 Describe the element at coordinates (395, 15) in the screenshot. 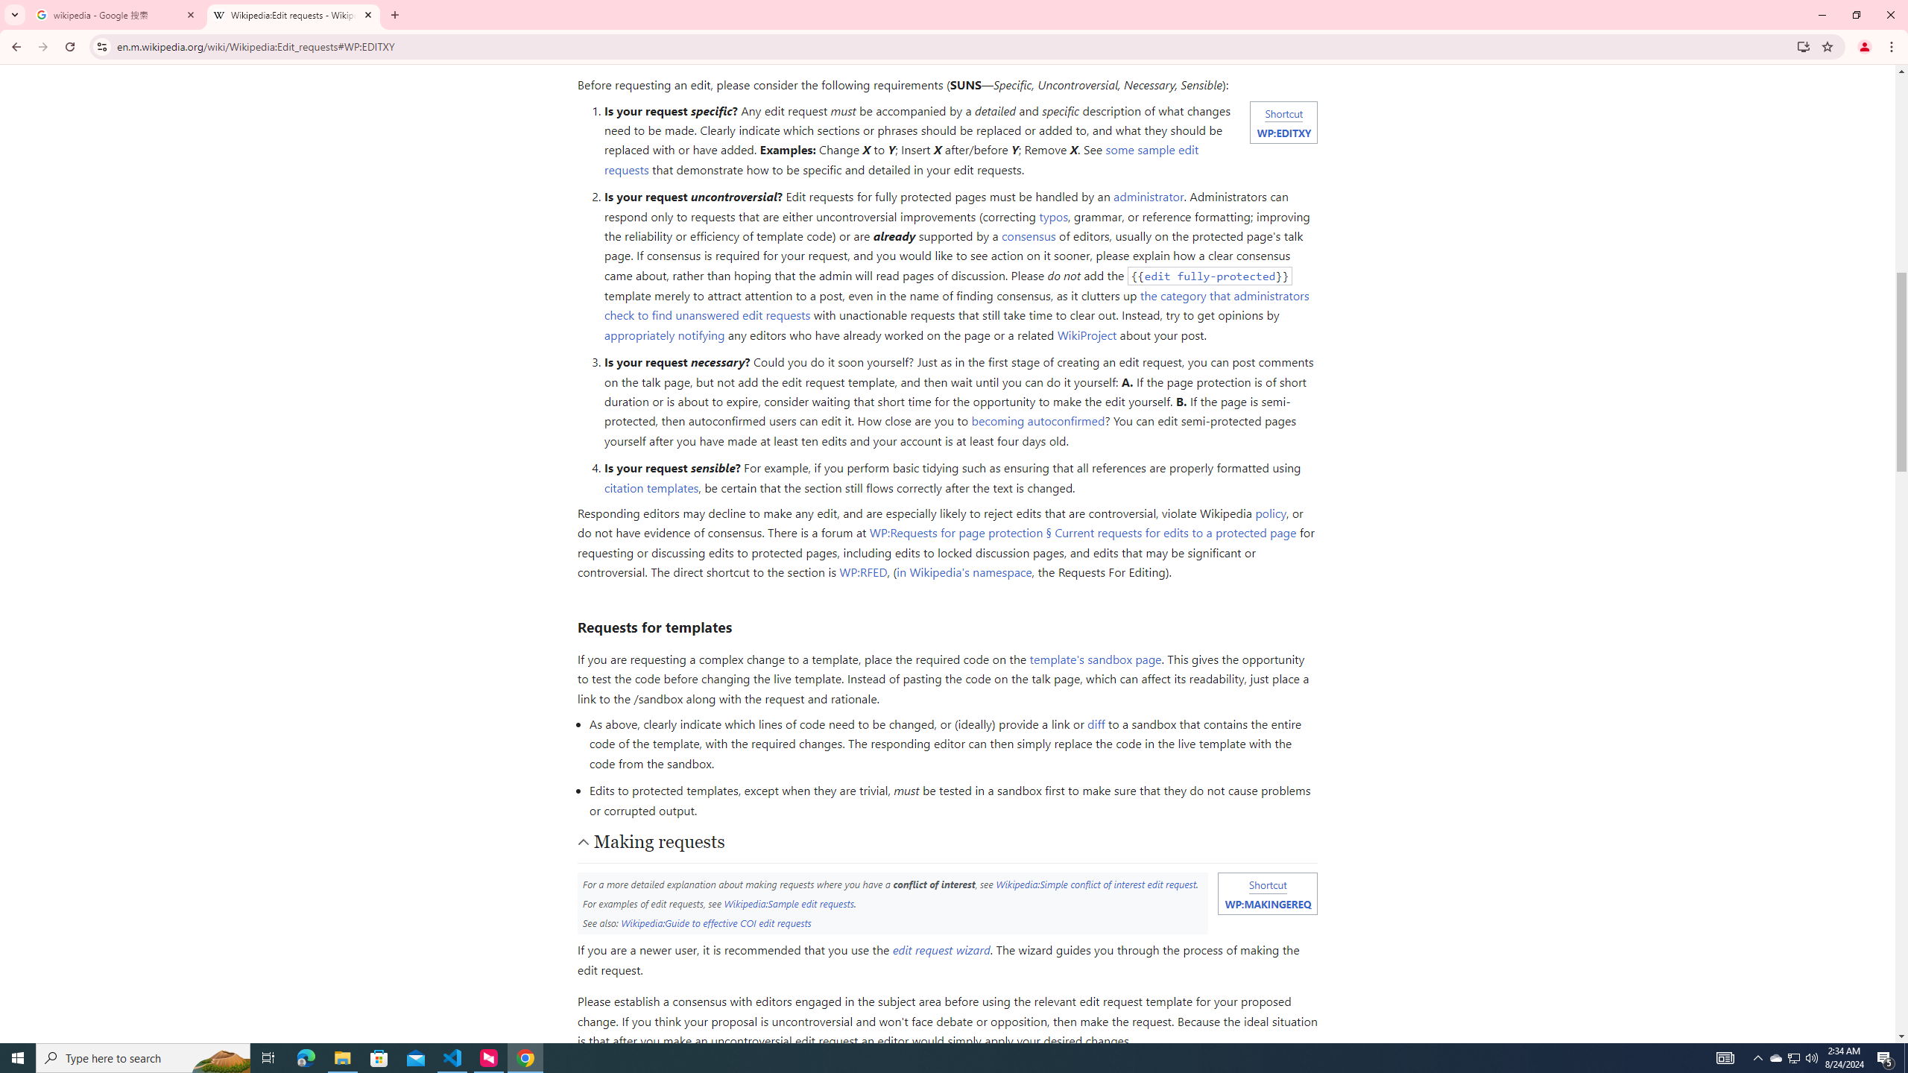

I see `New Tab` at that location.